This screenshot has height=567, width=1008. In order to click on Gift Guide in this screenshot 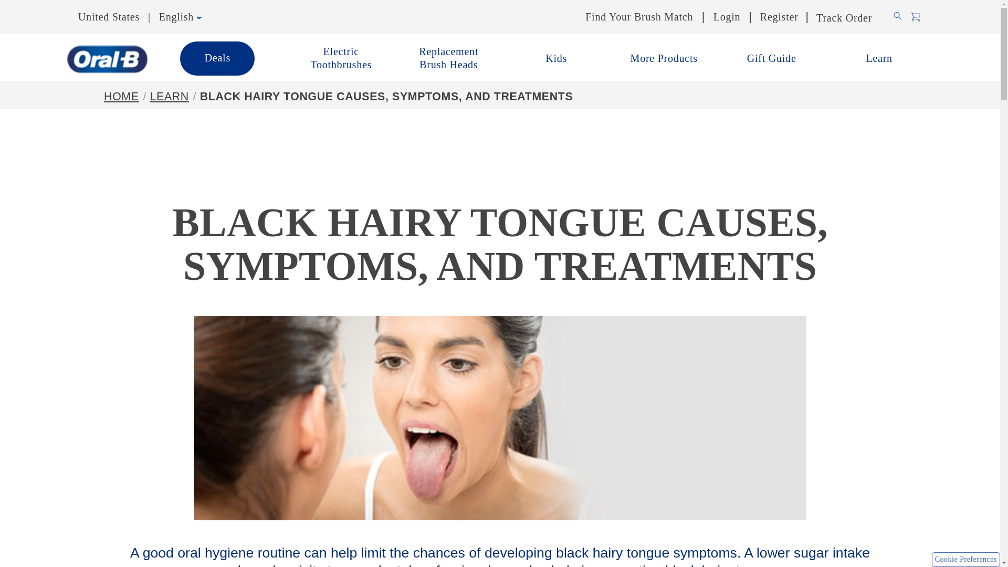, I will do `click(772, 58)`.